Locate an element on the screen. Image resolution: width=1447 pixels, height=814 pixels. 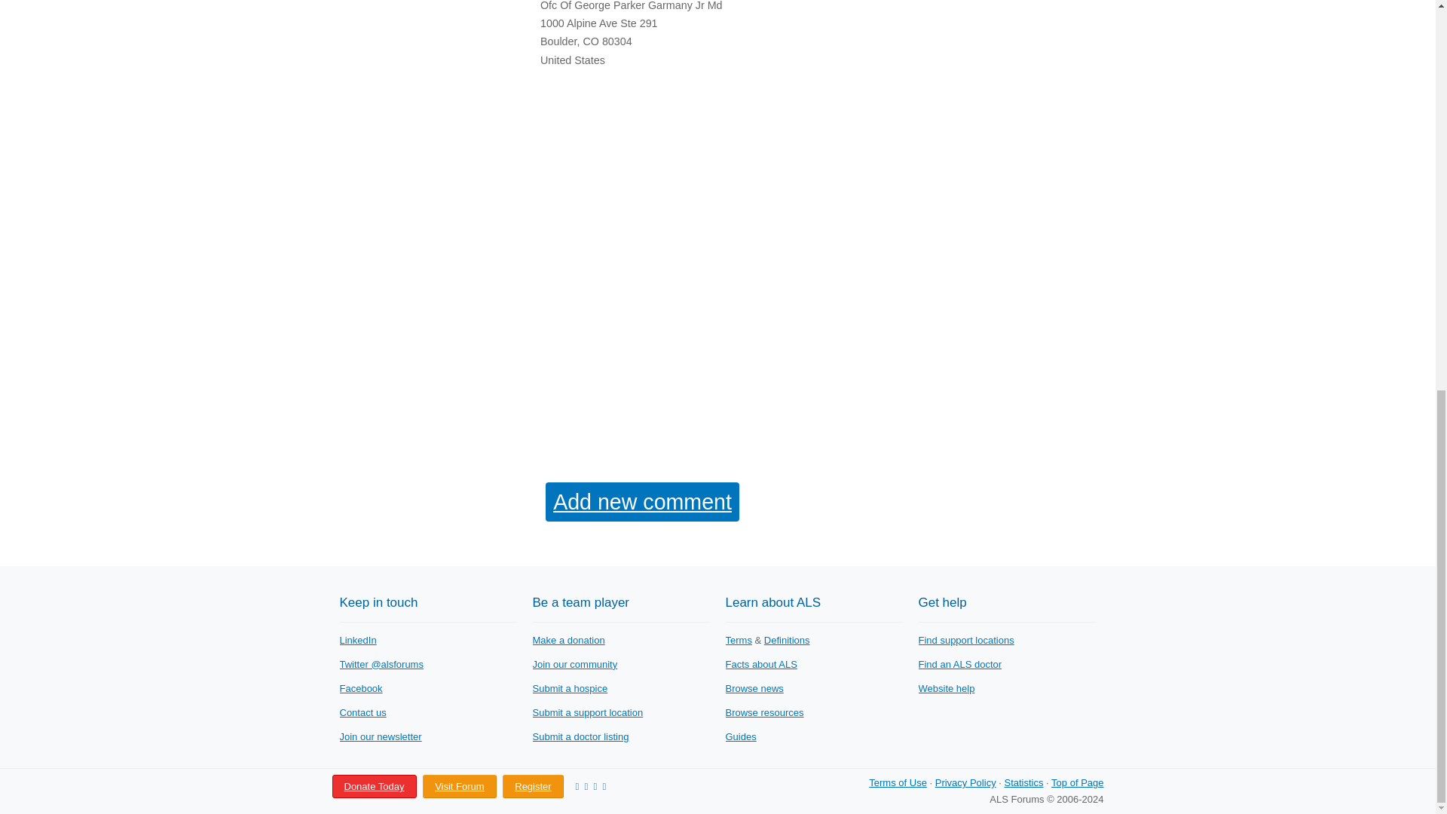
Add hospice is located at coordinates (570, 689).